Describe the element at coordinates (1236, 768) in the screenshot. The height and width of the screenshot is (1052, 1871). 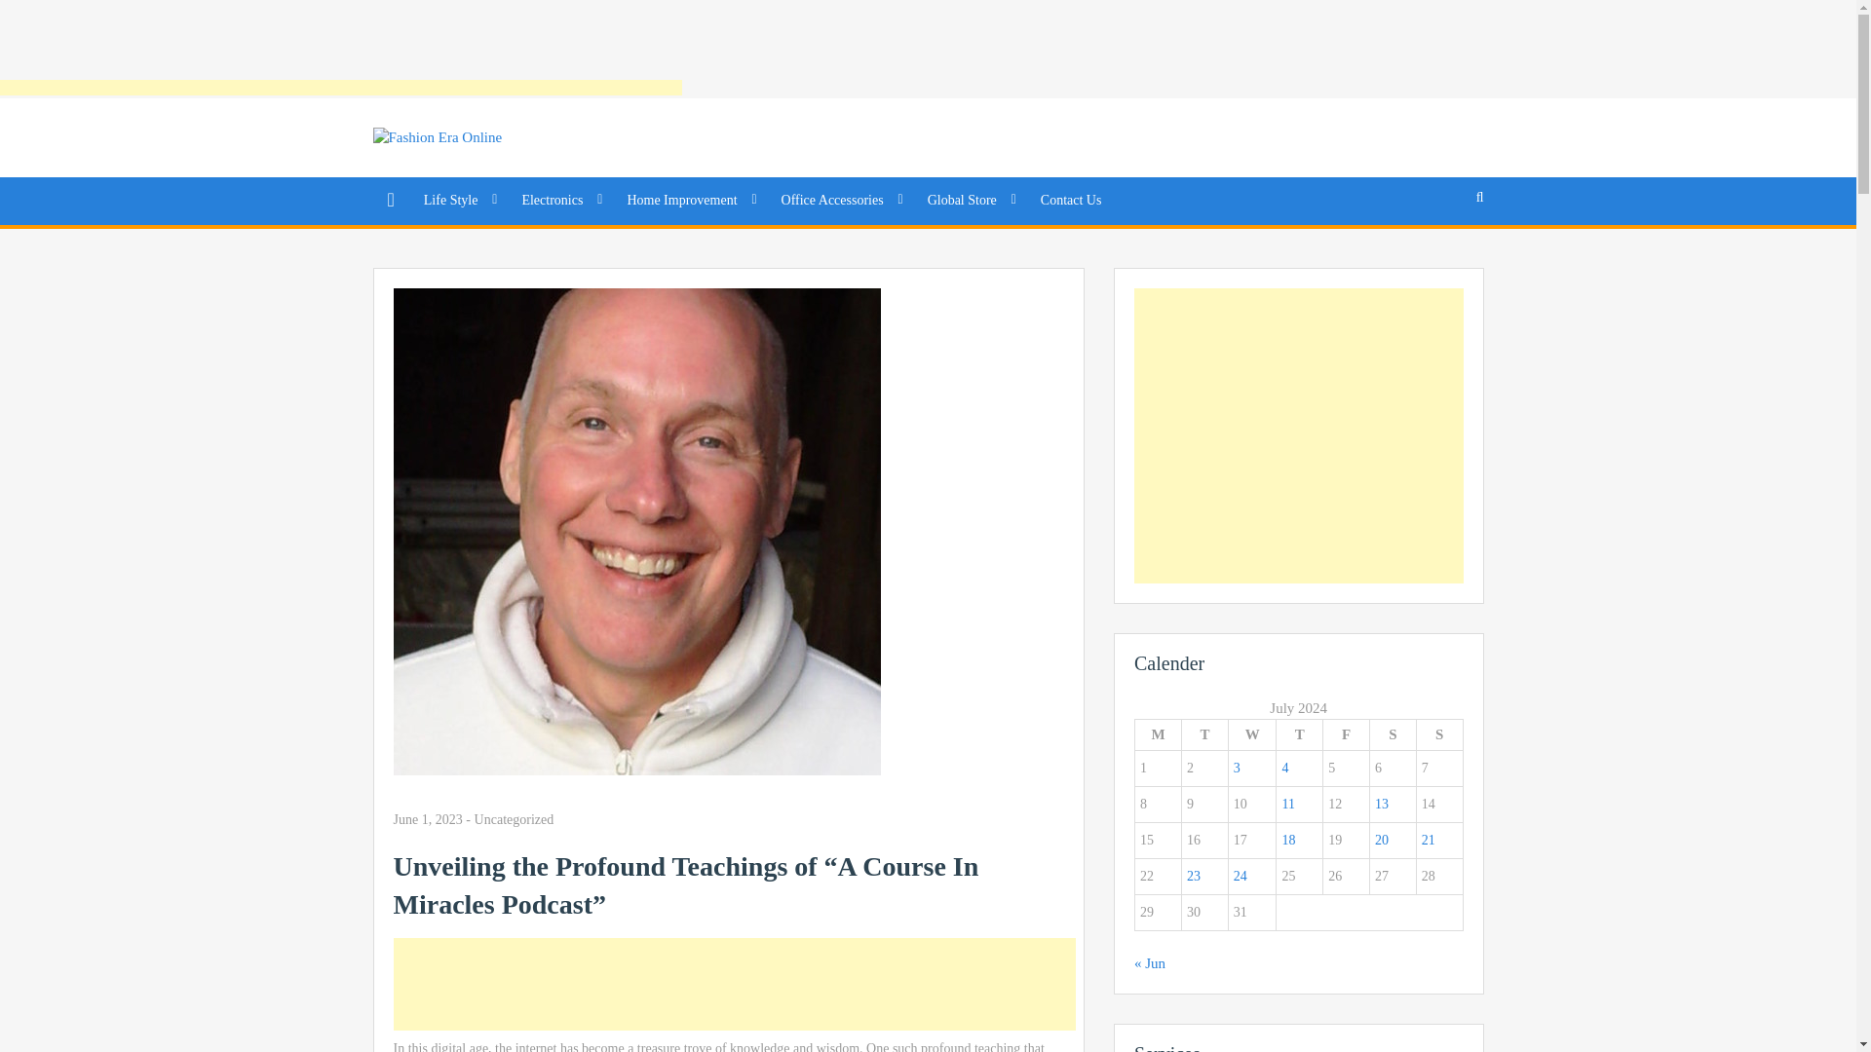
I see `3` at that location.